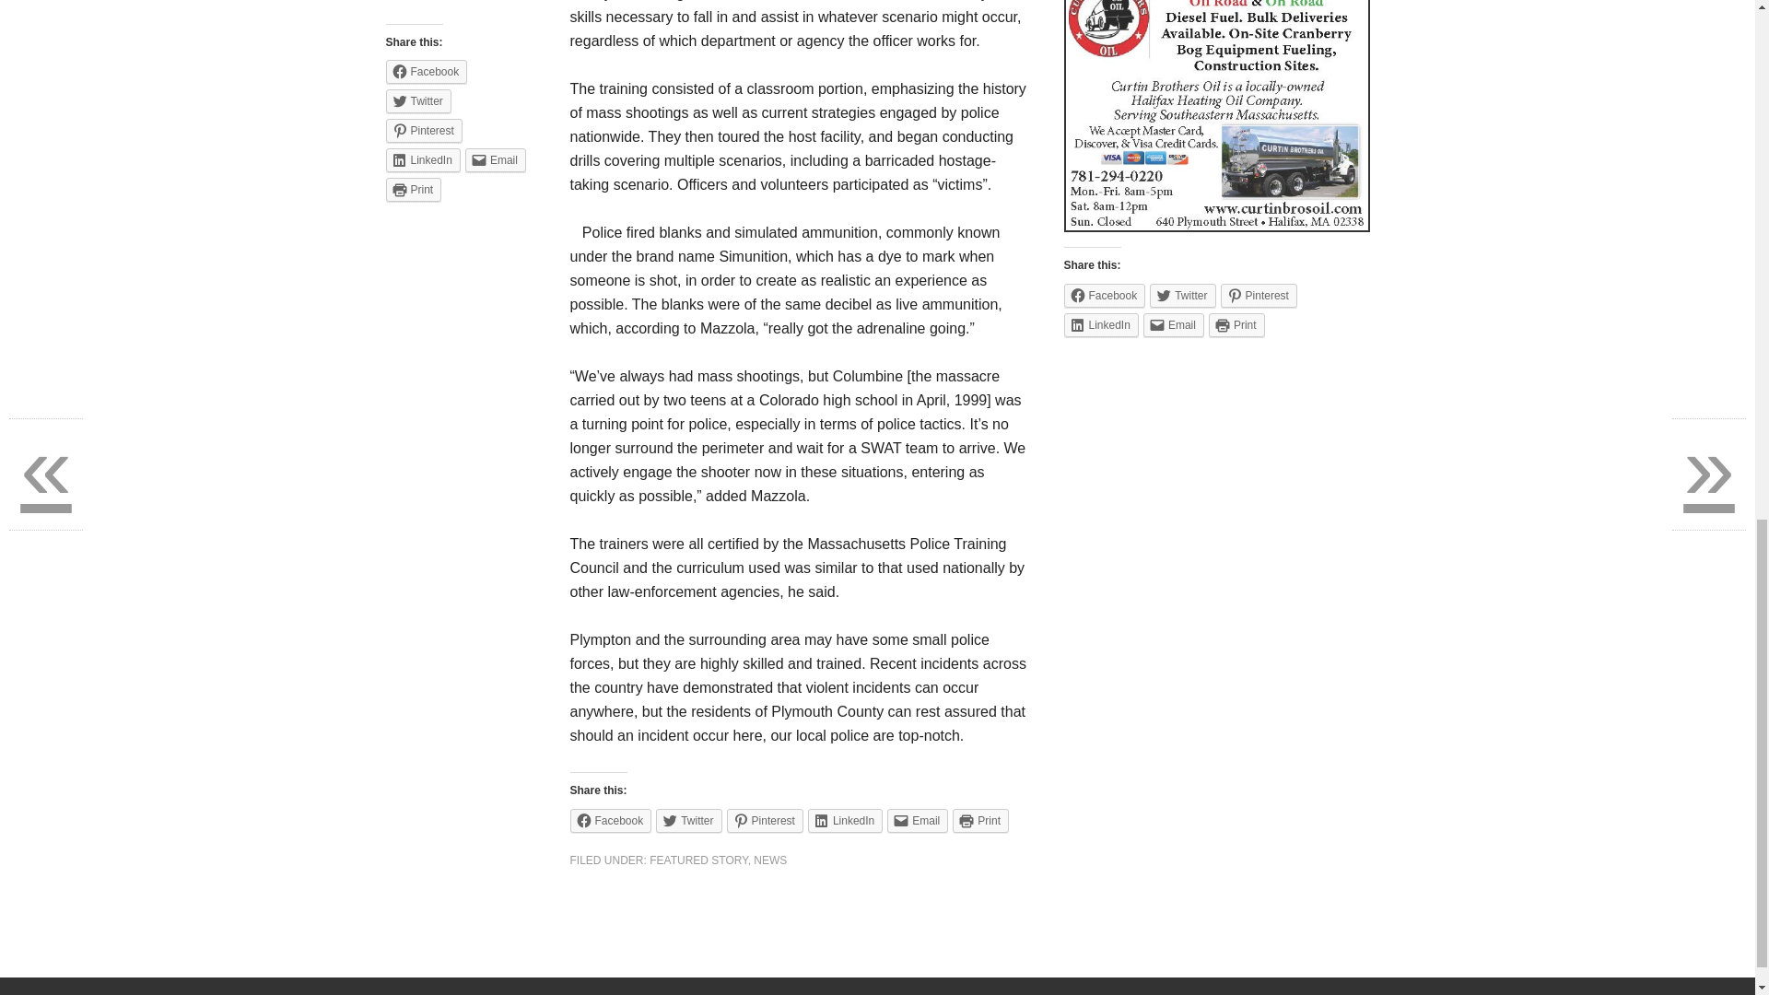  I want to click on Click to print, so click(1236, 325).